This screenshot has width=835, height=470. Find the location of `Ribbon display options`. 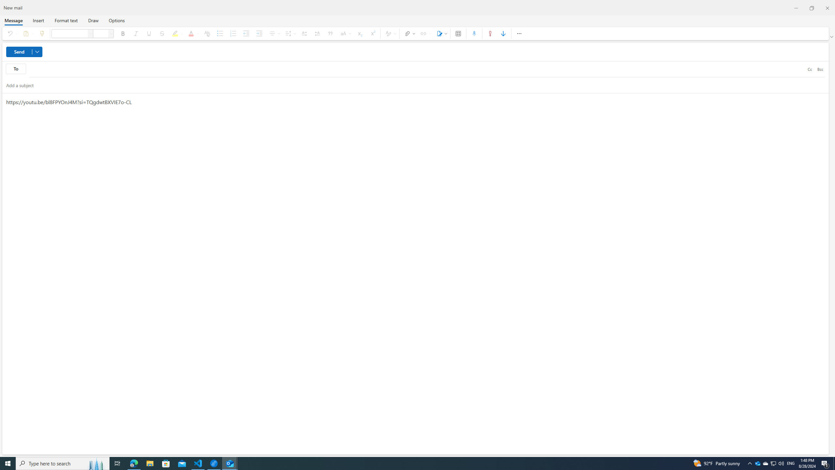

Ribbon display options is located at coordinates (832, 37).